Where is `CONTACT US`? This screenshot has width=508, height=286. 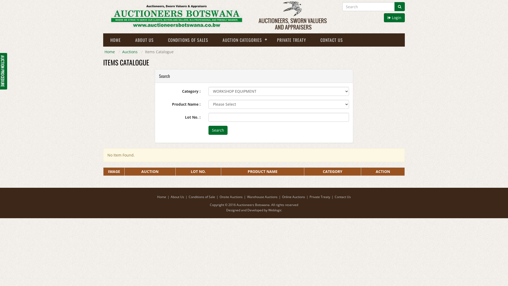 CONTACT US is located at coordinates (332, 40).